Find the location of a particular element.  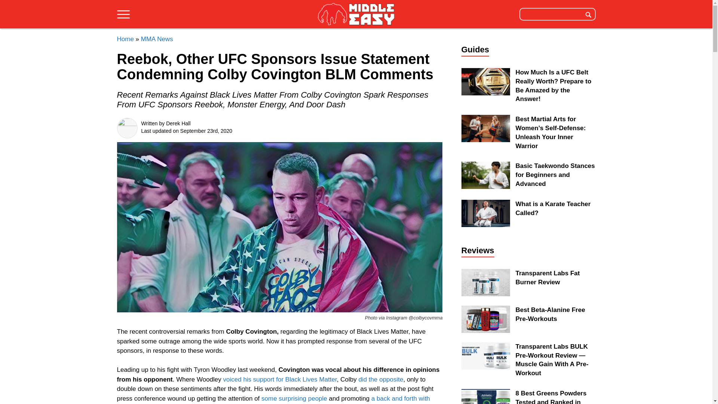

GO is located at coordinates (588, 14).